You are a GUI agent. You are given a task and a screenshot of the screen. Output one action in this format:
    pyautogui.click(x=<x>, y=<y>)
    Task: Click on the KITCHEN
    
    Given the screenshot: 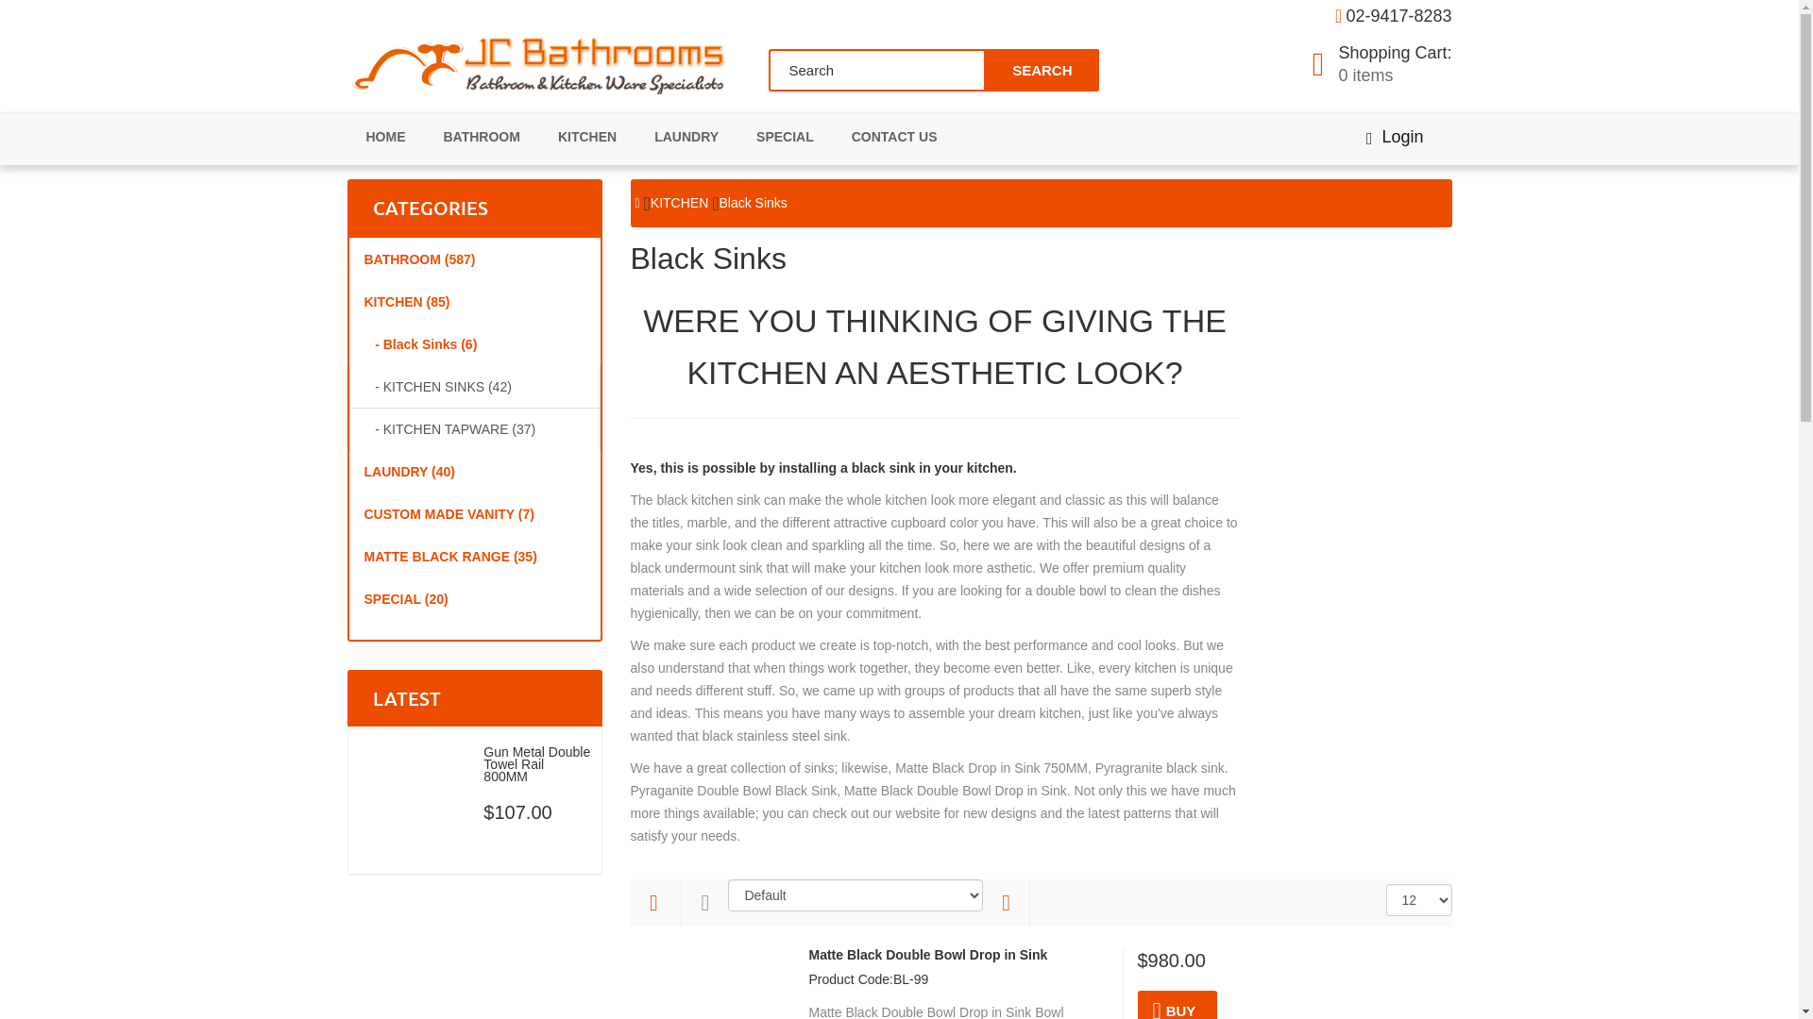 What is the action you would take?
    pyautogui.click(x=680, y=203)
    